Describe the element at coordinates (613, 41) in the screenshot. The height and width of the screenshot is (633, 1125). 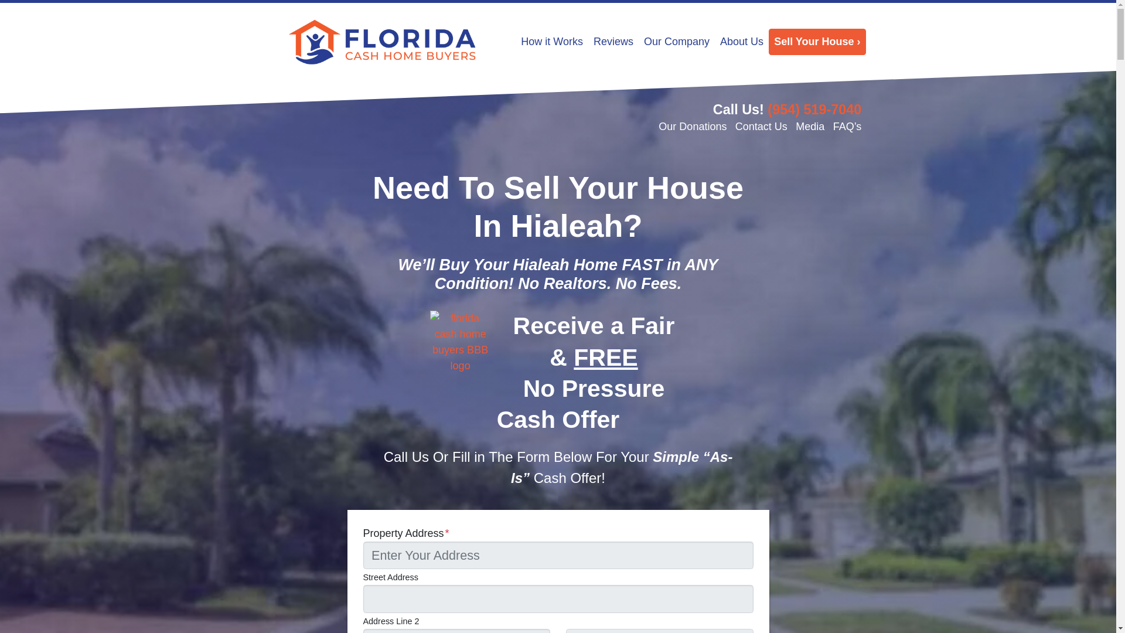
I see `Reviews` at that location.